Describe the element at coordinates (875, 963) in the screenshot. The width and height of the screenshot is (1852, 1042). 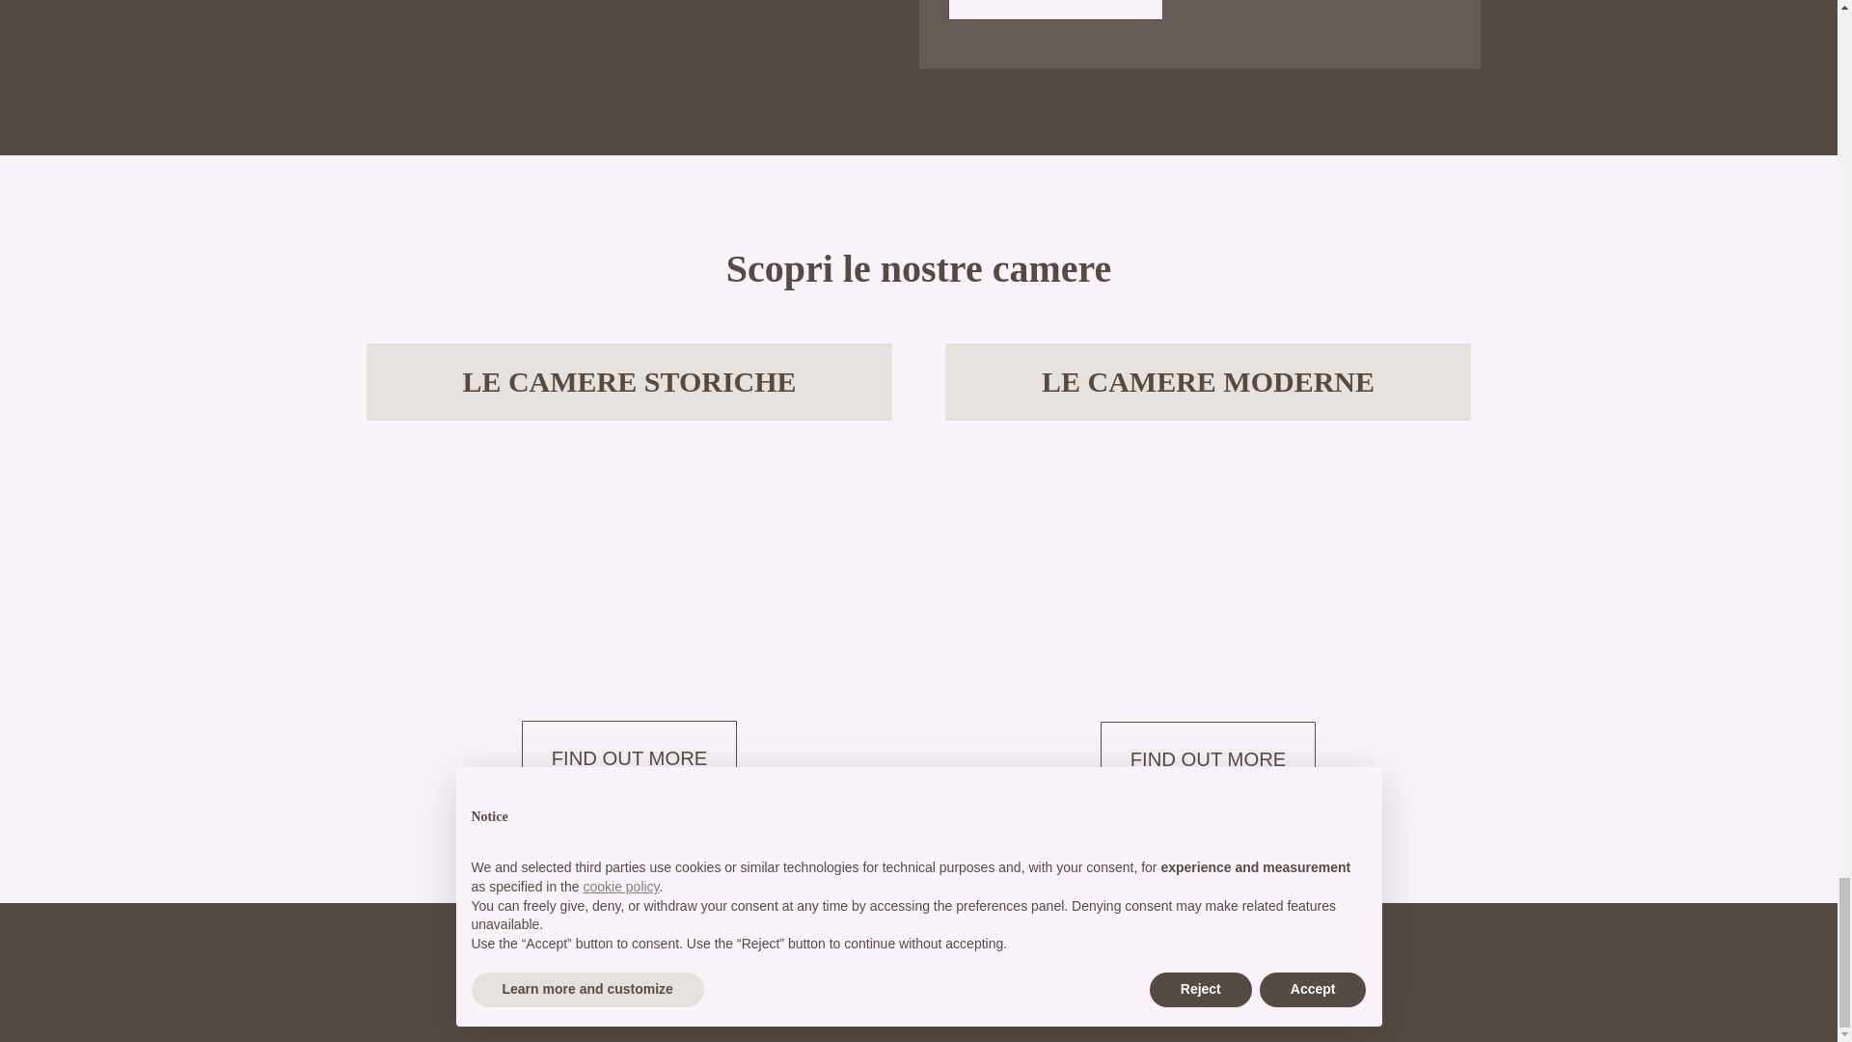
I see `Privacy Policy` at that location.